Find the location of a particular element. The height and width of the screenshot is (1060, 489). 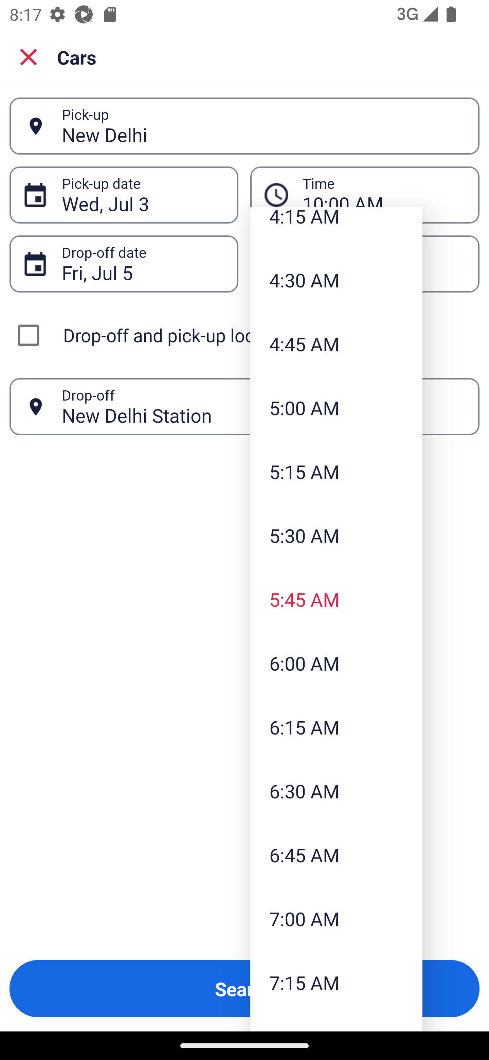

6:45 AM is located at coordinates (336, 855).